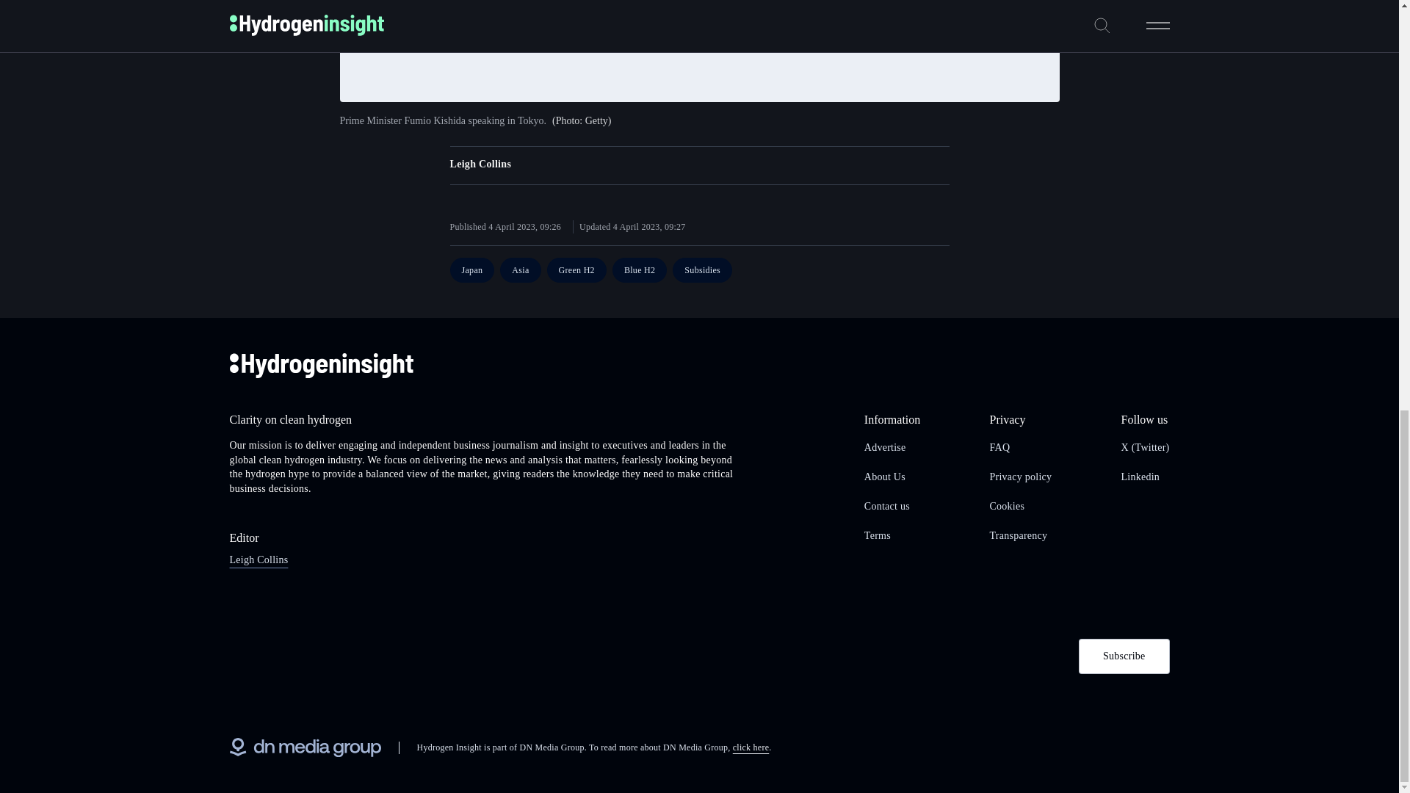  Describe the element at coordinates (884, 476) in the screenshot. I see `About Us` at that location.